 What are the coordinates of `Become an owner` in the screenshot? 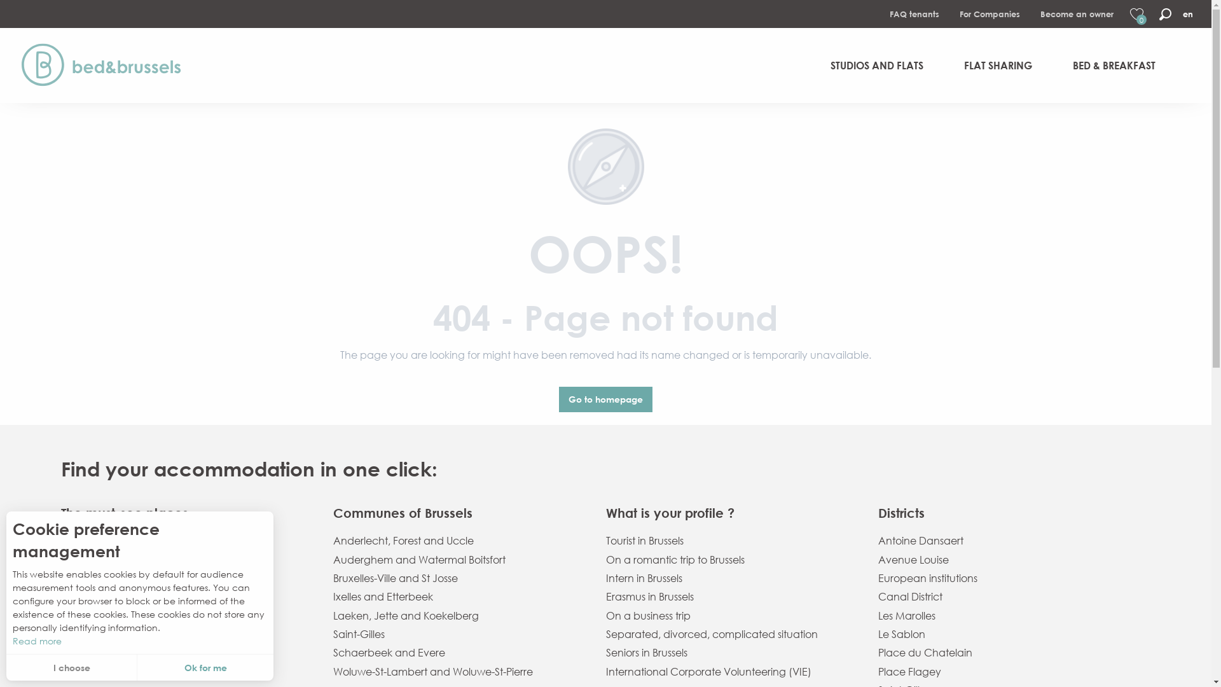 It's located at (1077, 14).